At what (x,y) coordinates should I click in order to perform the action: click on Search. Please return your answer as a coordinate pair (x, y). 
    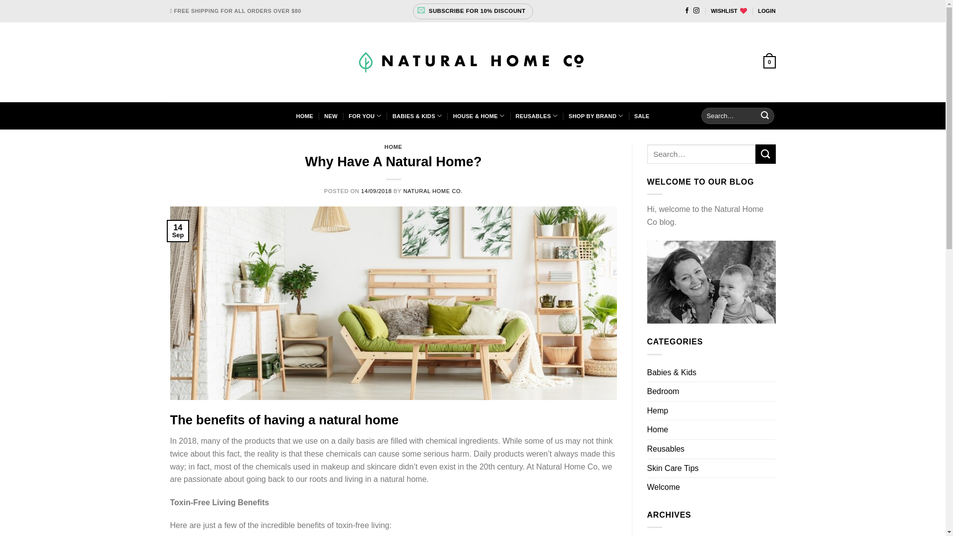
    Looking at the image, I should click on (765, 116).